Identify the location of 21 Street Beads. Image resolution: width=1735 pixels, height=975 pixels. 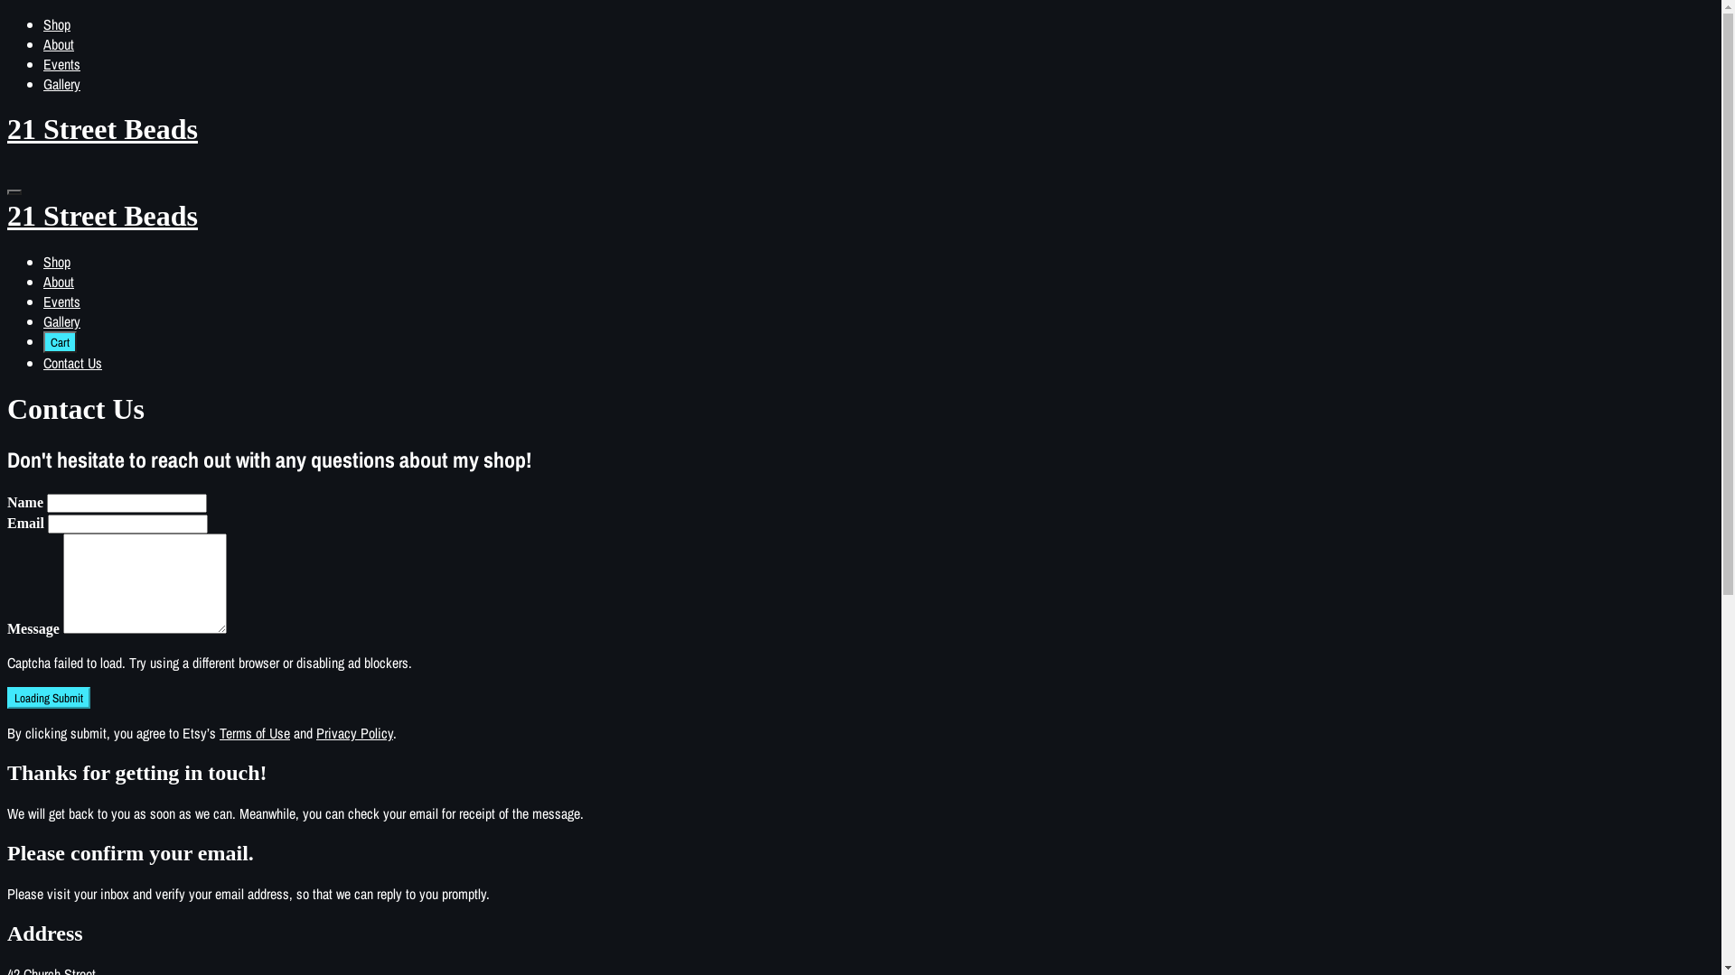
(860, 233).